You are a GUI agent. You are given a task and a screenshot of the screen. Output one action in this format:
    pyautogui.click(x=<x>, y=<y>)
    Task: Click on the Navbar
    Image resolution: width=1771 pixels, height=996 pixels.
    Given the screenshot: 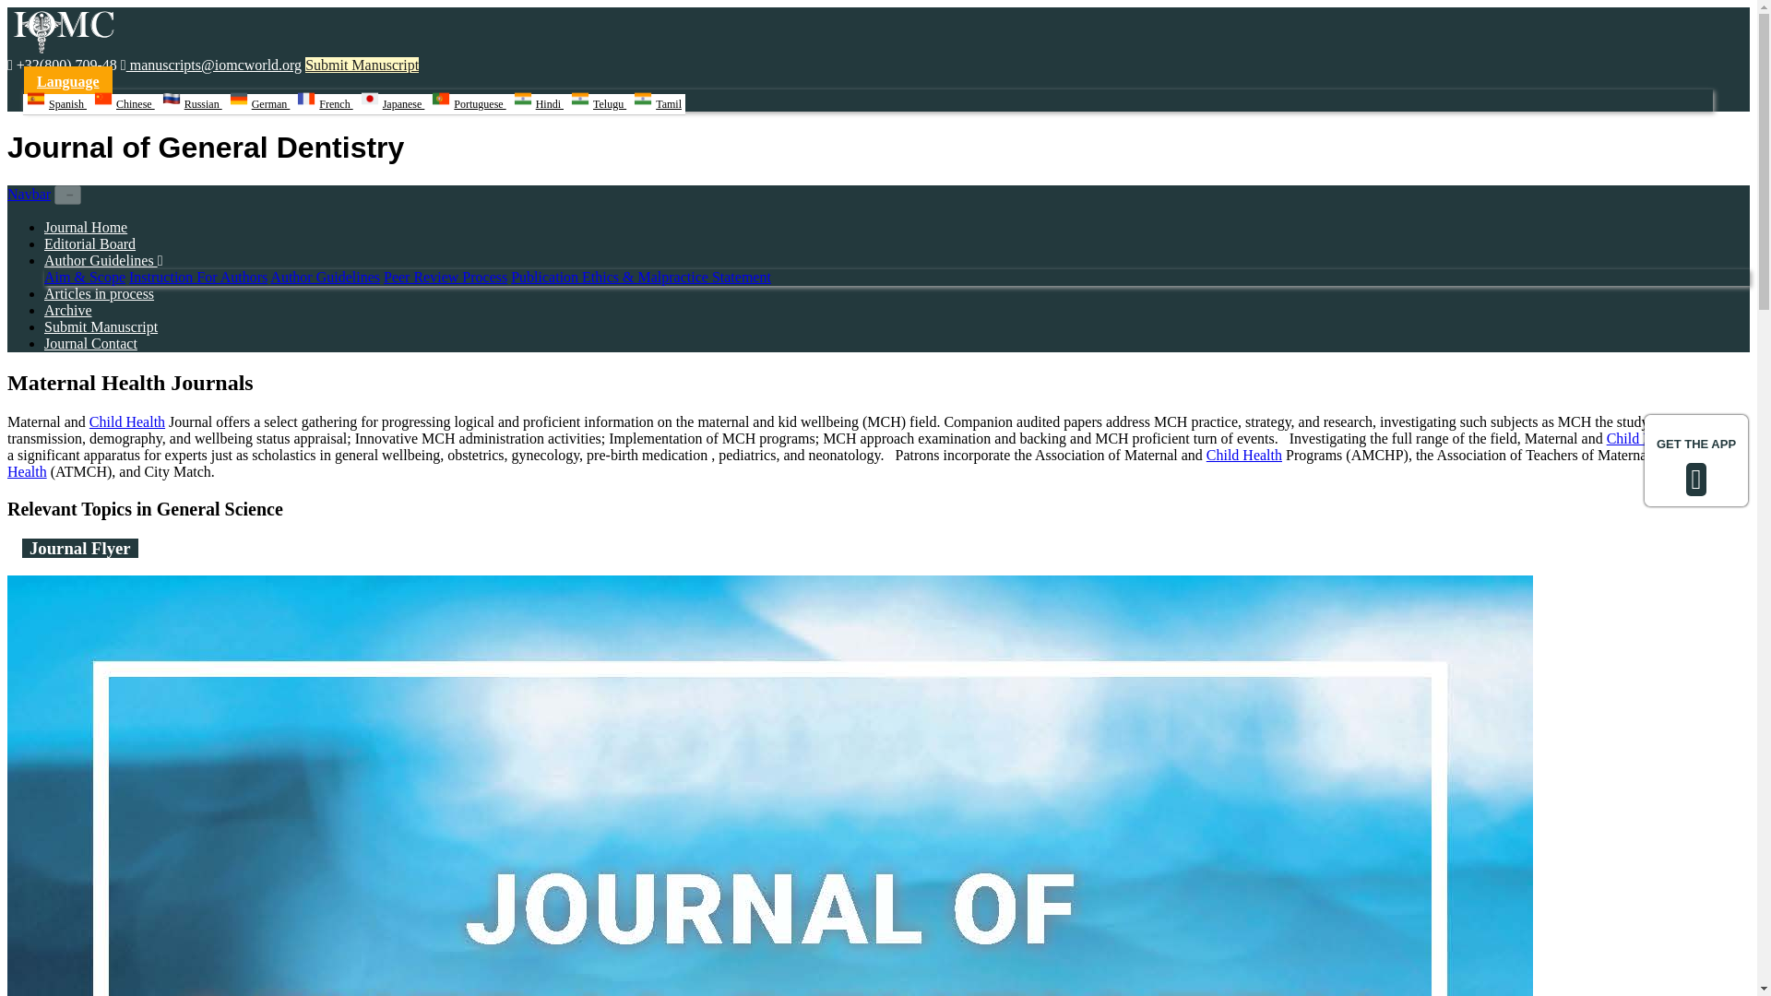 What is the action you would take?
    pyautogui.click(x=29, y=194)
    